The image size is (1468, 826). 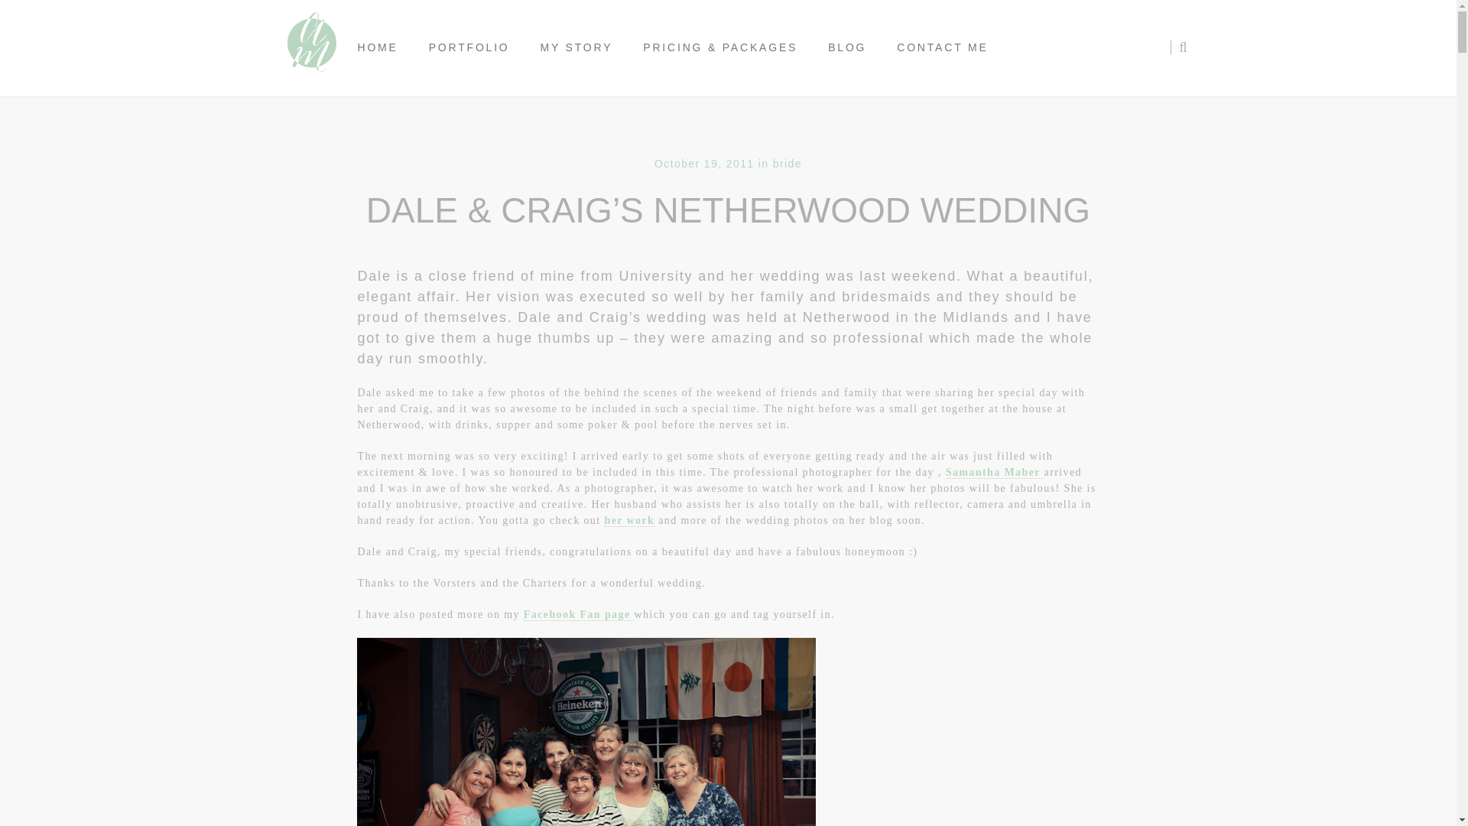 What do you see at coordinates (994, 473) in the screenshot?
I see `Samantha Maber` at bounding box center [994, 473].